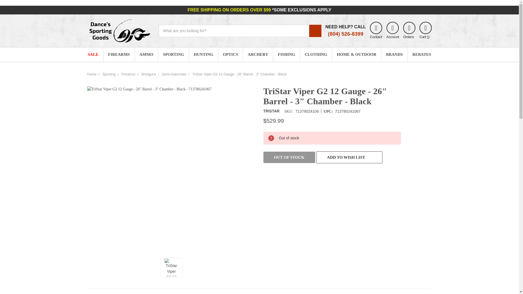 This screenshot has height=294, width=523. I want to click on FIREARMS, so click(119, 54).